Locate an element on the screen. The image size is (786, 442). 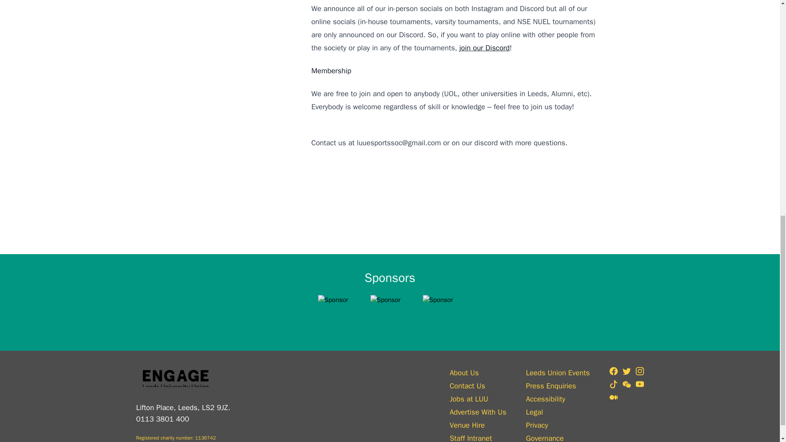
join our Discord is located at coordinates (484, 47).